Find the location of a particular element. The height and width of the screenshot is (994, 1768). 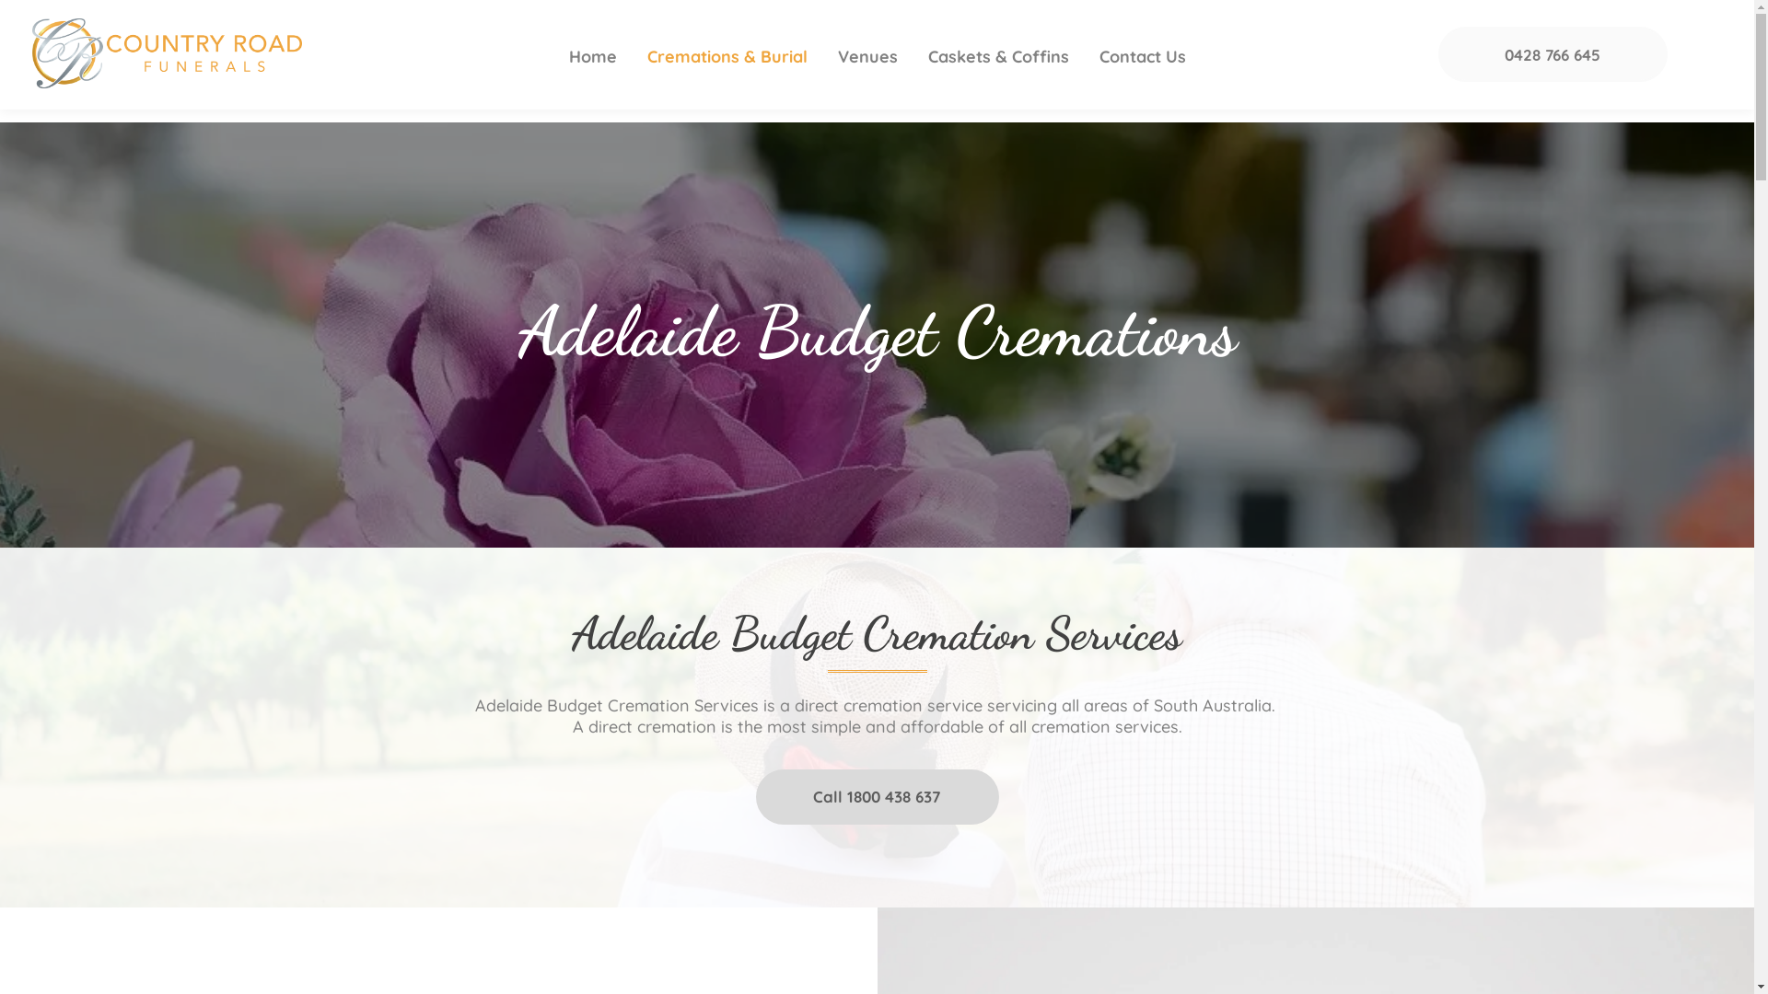

0428 766 645 is located at coordinates (1553, 54).